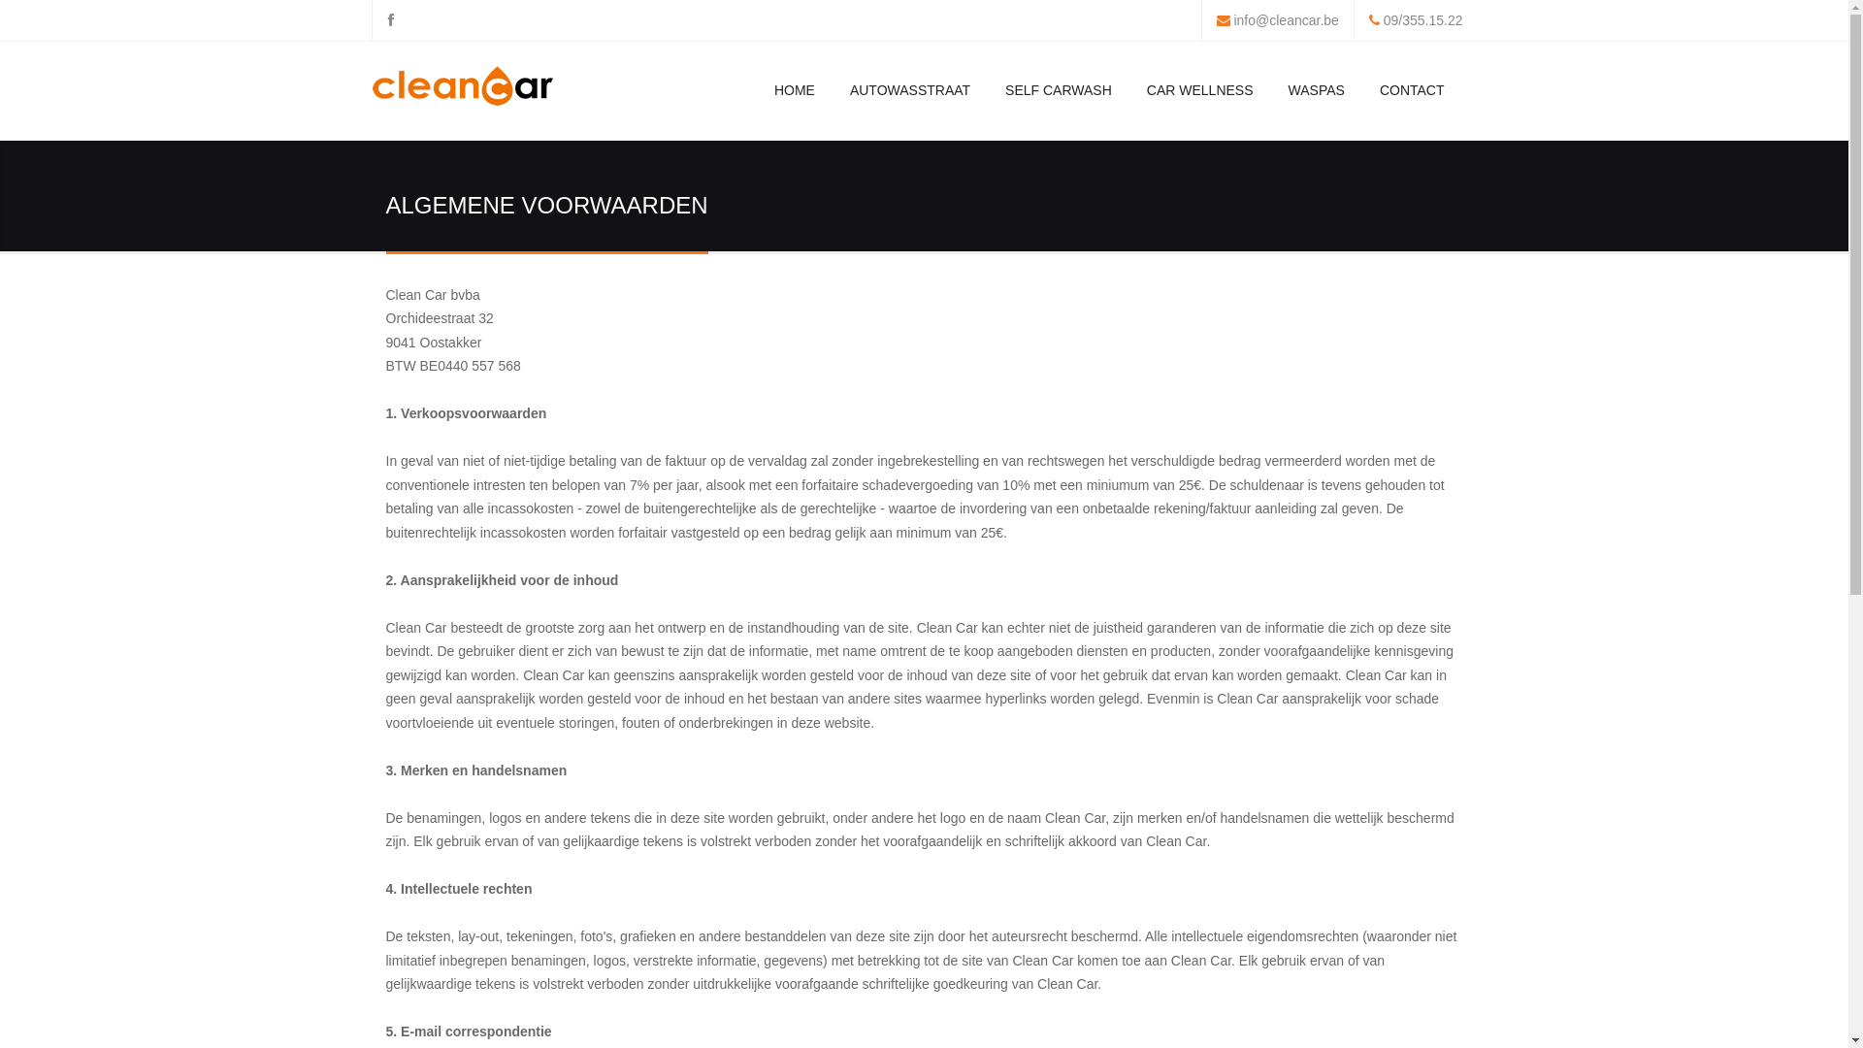  I want to click on info@cleancar.be, so click(1286, 20).